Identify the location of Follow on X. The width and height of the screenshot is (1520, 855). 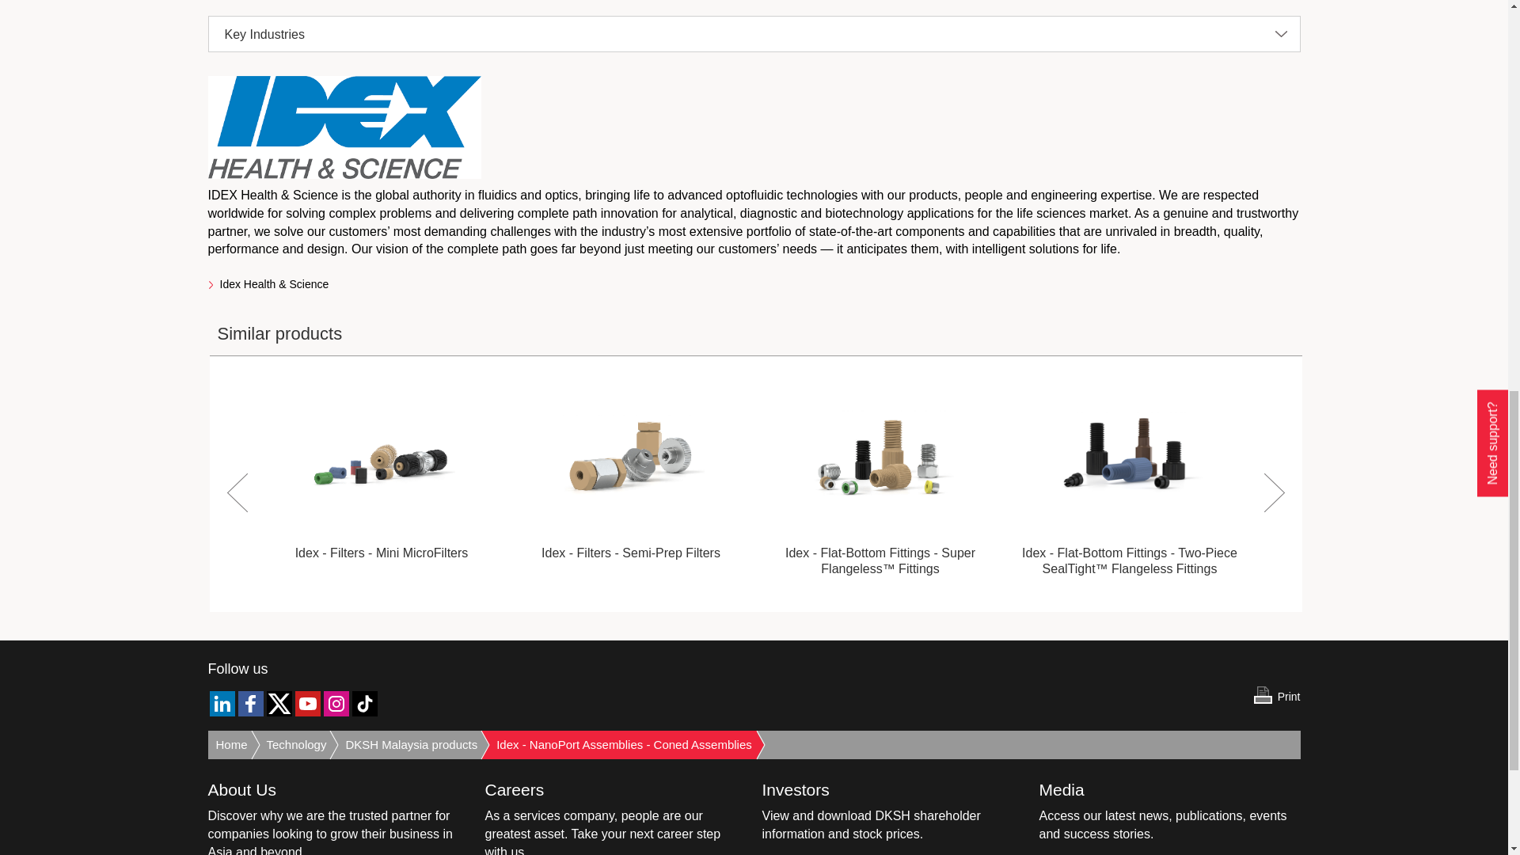
(279, 706).